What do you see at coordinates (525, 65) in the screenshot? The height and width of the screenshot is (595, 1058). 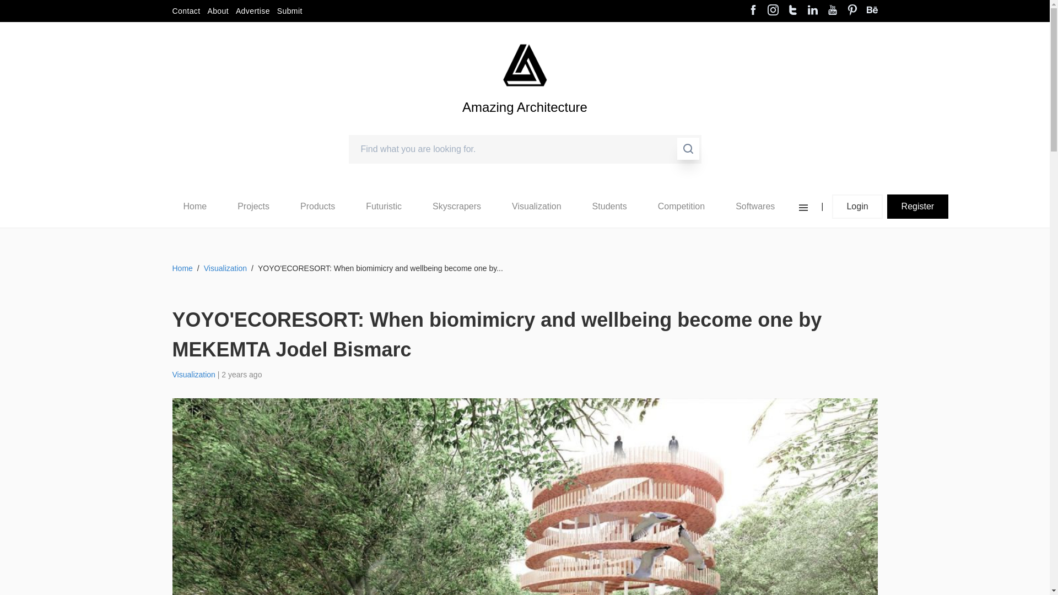 I see `Amazing Architecture` at bounding box center [525, 65].